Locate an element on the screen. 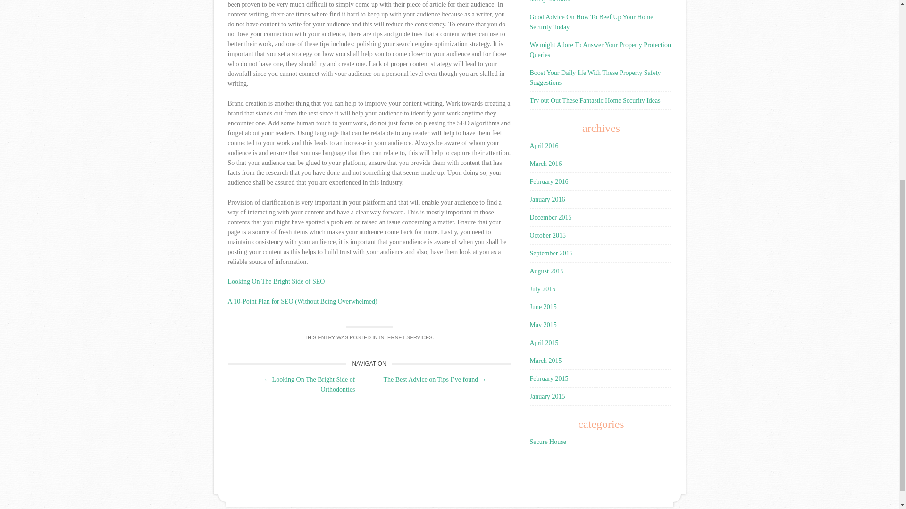  Good Advice On How To Beef Up Your Home Security Today is located at coordinates (591, 22).